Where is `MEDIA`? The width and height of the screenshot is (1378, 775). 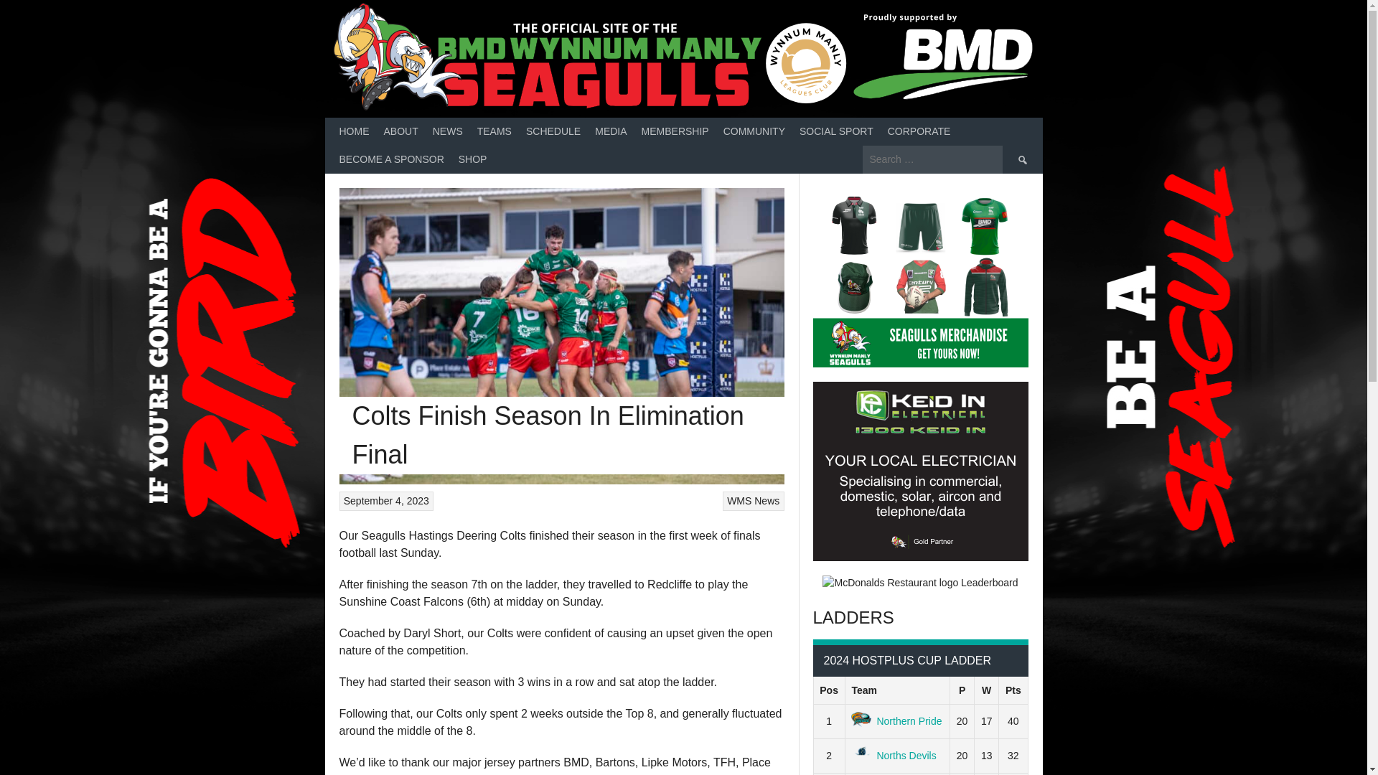 MEDIA is located at coordinates (611, 132).